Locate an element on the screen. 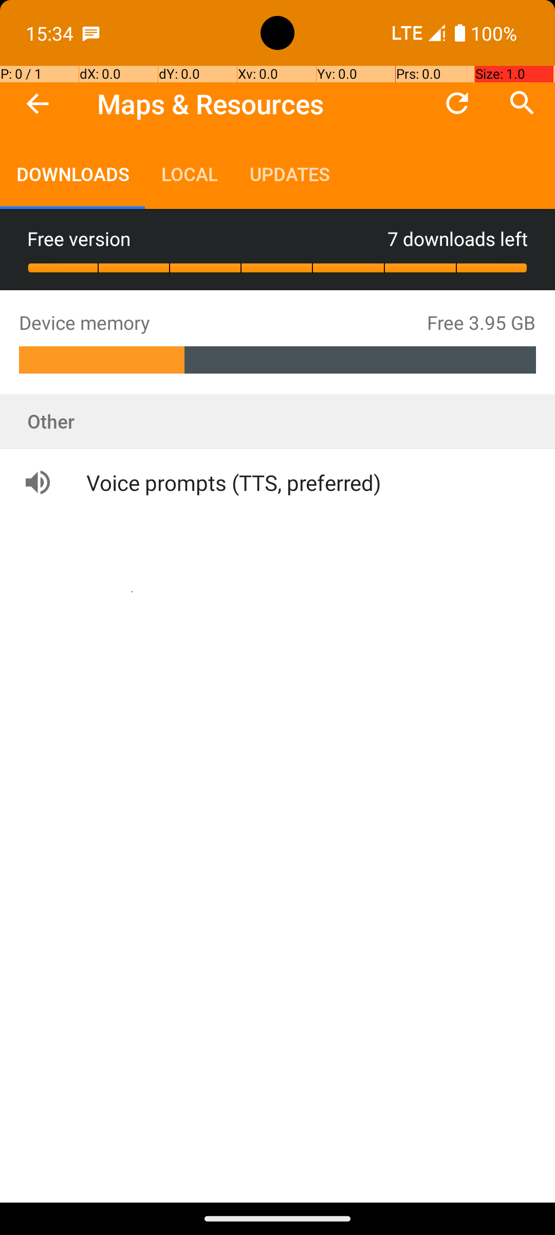 This screenshot has height=1235, width=555. 7 downloads left is located at coordinates (457, 238).